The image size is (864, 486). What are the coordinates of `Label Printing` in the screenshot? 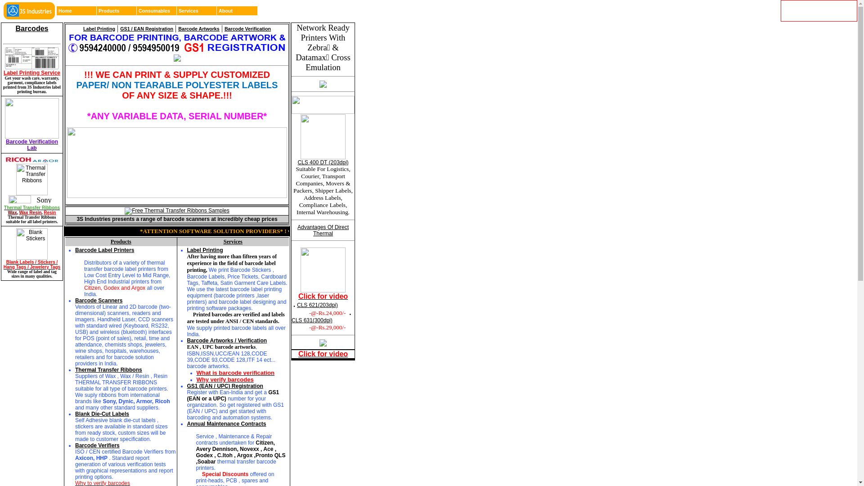 It's located at (99, 29).